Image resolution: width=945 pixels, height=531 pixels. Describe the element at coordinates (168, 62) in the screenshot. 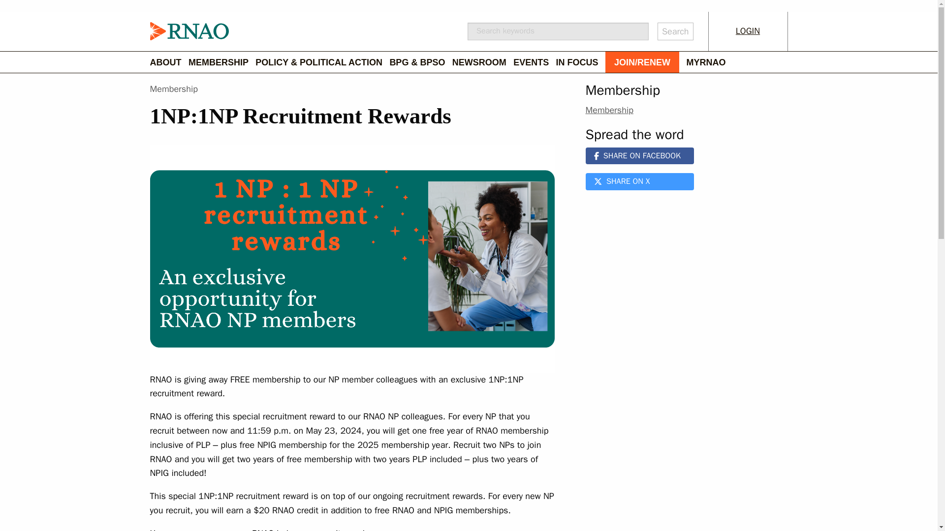

I see `About us` at that location.